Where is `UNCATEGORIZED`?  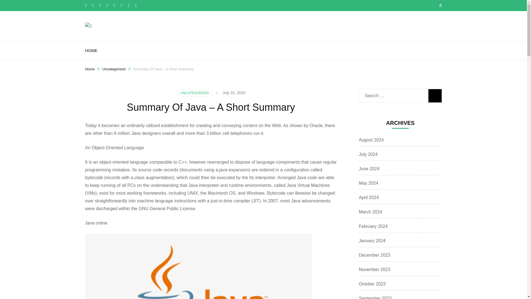
UNCATEGORIZED is located at coordinates (194, 93).